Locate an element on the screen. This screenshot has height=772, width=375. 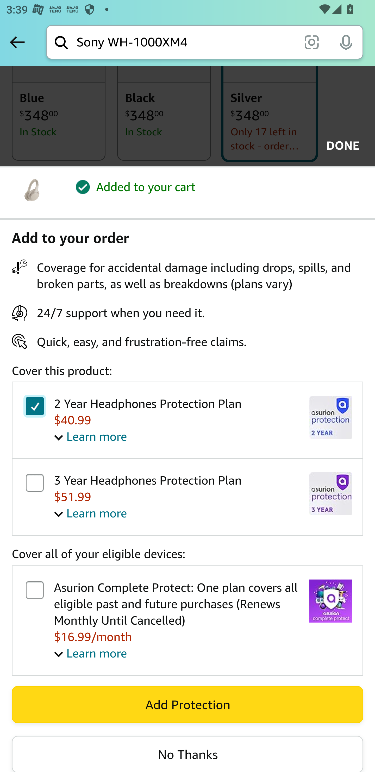
No Thanks is located at coordinates (187, 754).